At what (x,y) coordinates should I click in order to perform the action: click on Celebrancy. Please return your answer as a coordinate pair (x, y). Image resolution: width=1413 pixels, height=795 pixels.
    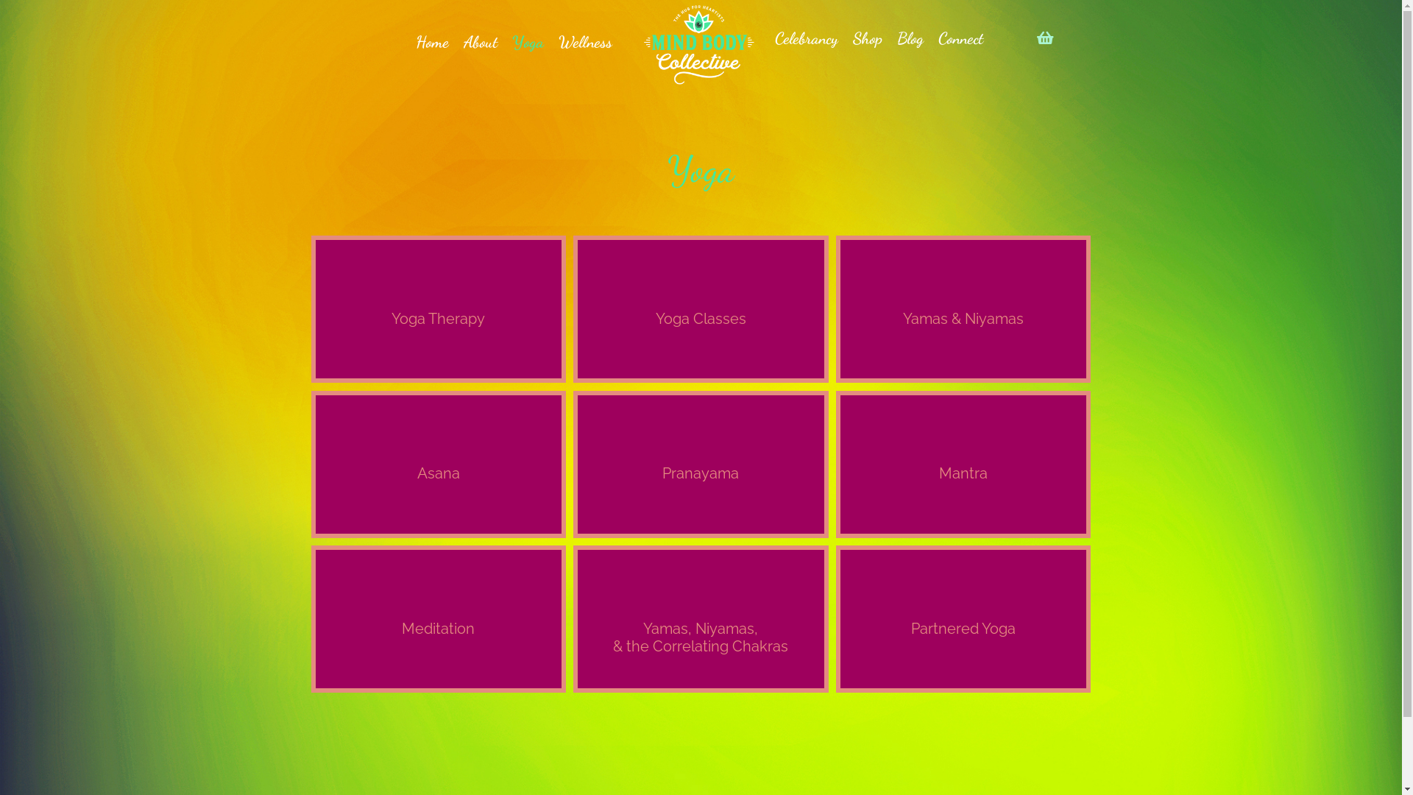
    Looking at the image, I should click on (807, 39).